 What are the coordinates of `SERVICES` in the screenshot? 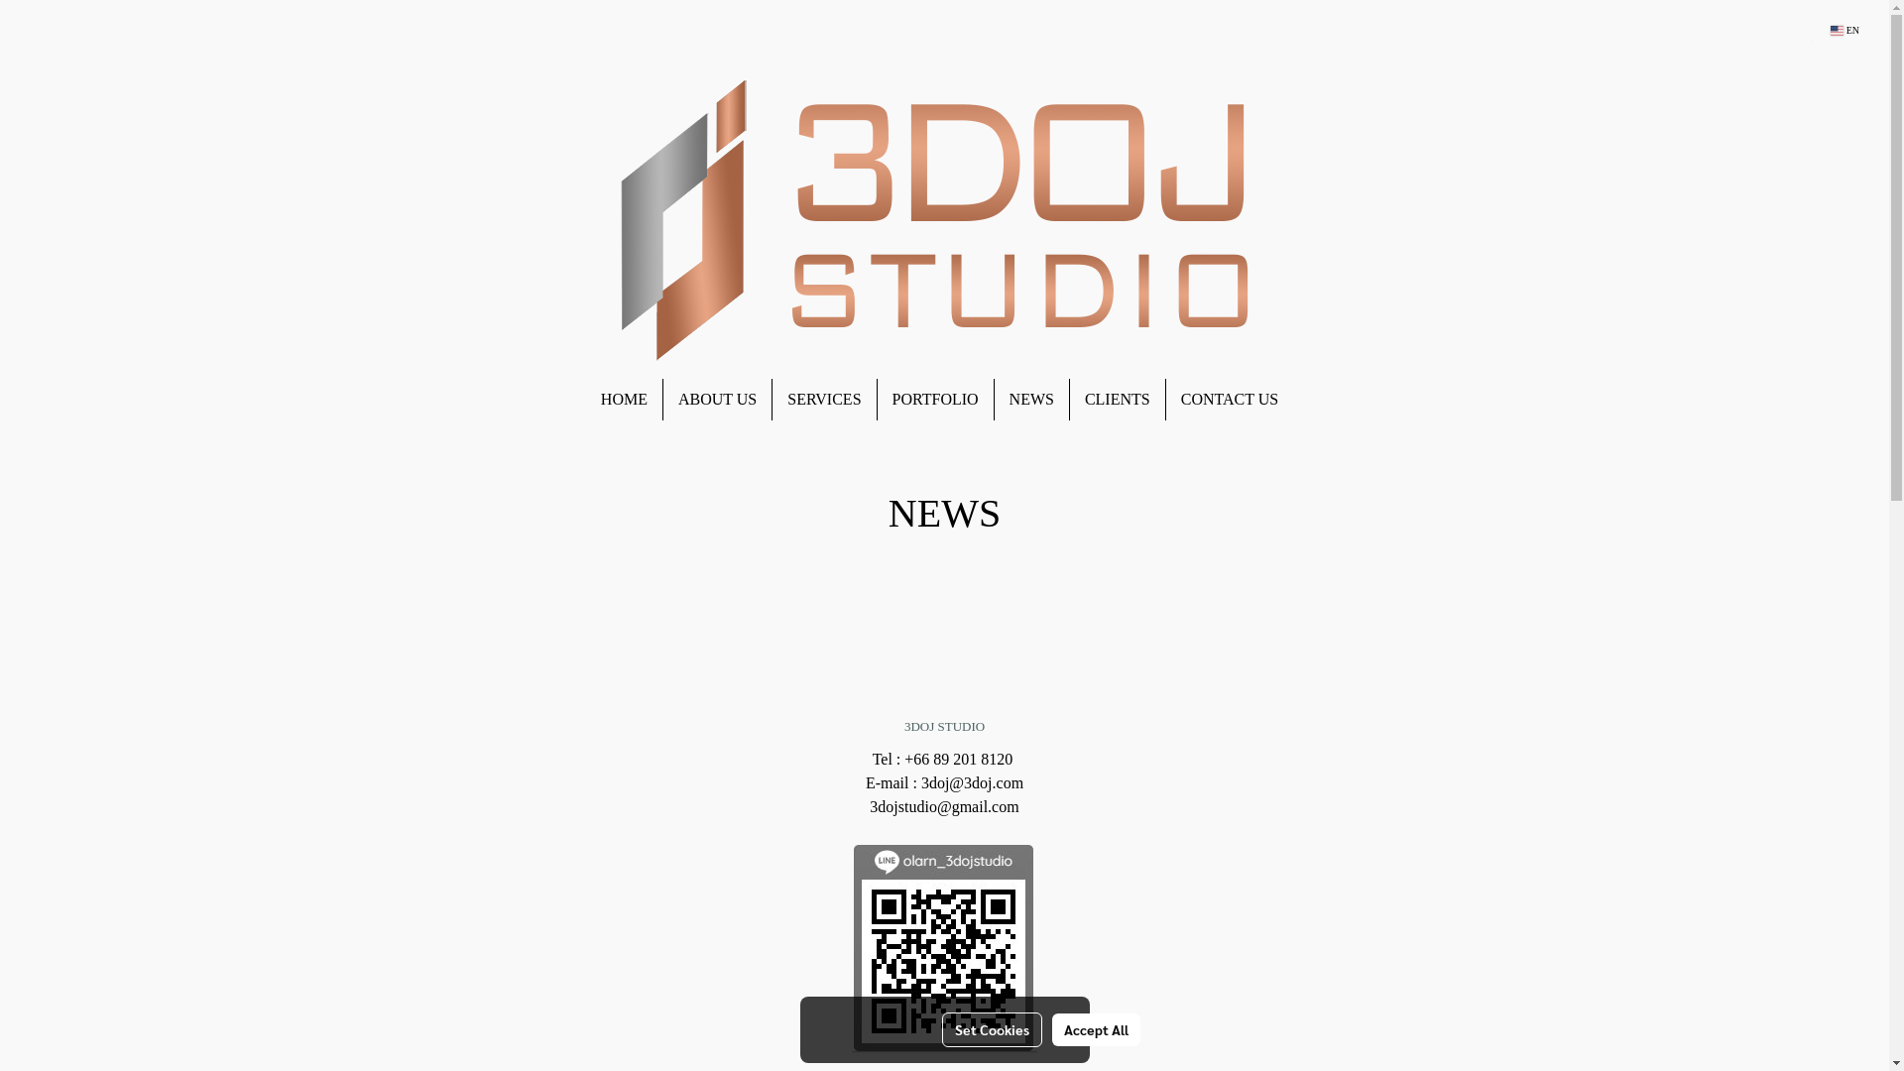 It's located at (824, 400).